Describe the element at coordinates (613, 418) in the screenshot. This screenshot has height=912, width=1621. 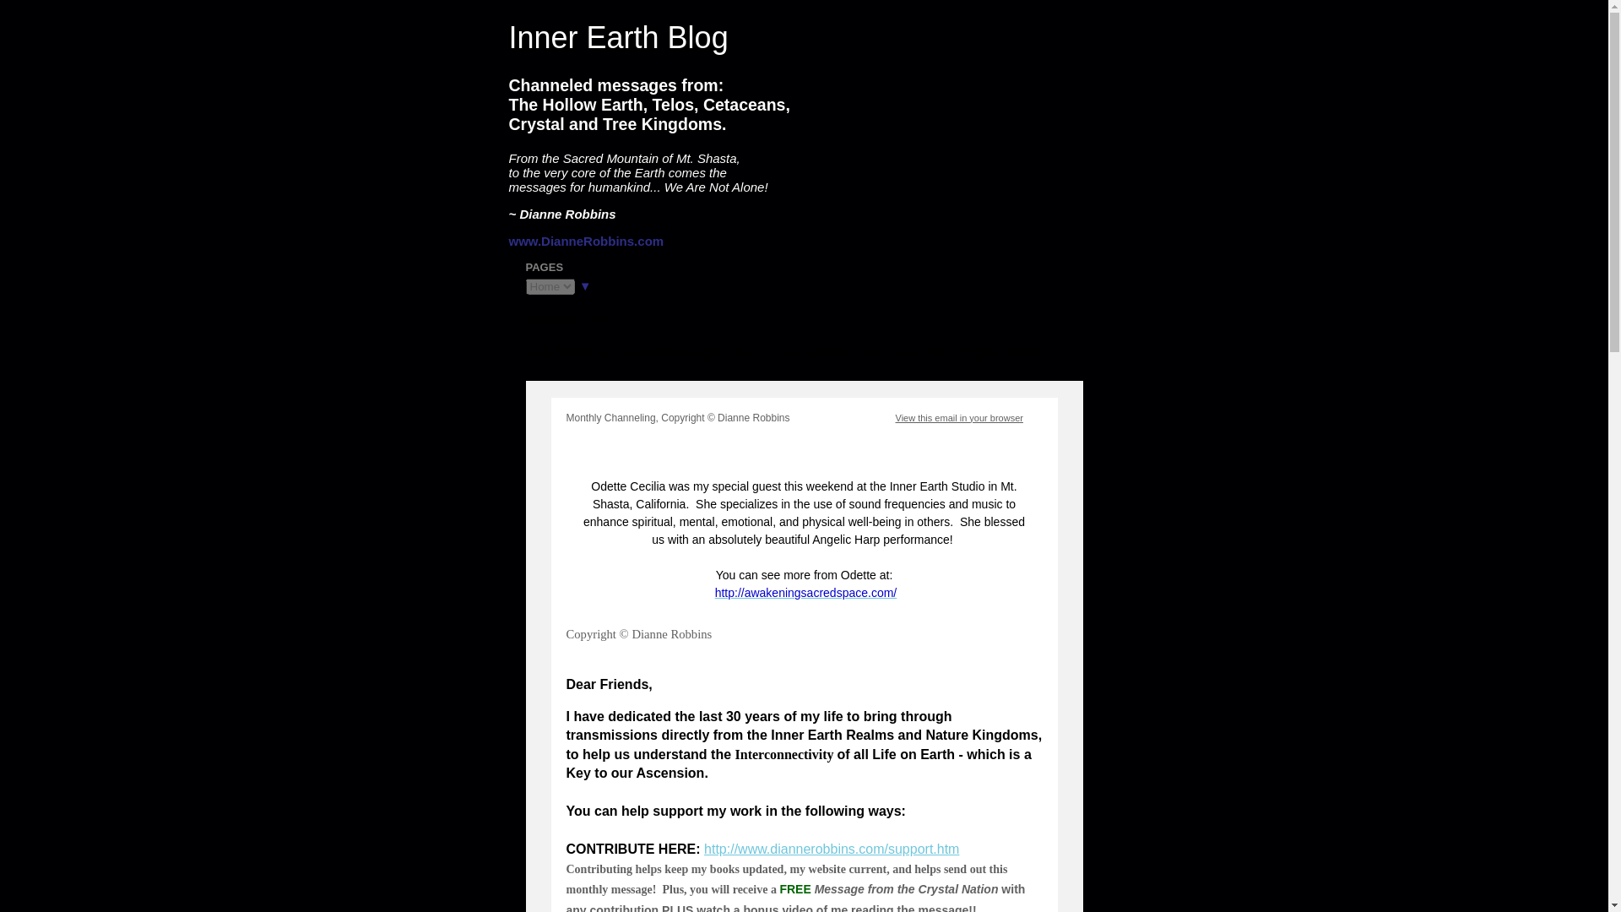
I see `Basic - 1 Column` at that location.